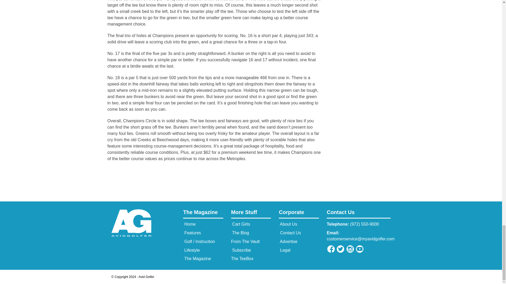 This screenshot has width=506, height=284. What do you see at coordinates (240, 224) in the screenshot?
I see ` Cart Girls` at bounding box center [240, 224].